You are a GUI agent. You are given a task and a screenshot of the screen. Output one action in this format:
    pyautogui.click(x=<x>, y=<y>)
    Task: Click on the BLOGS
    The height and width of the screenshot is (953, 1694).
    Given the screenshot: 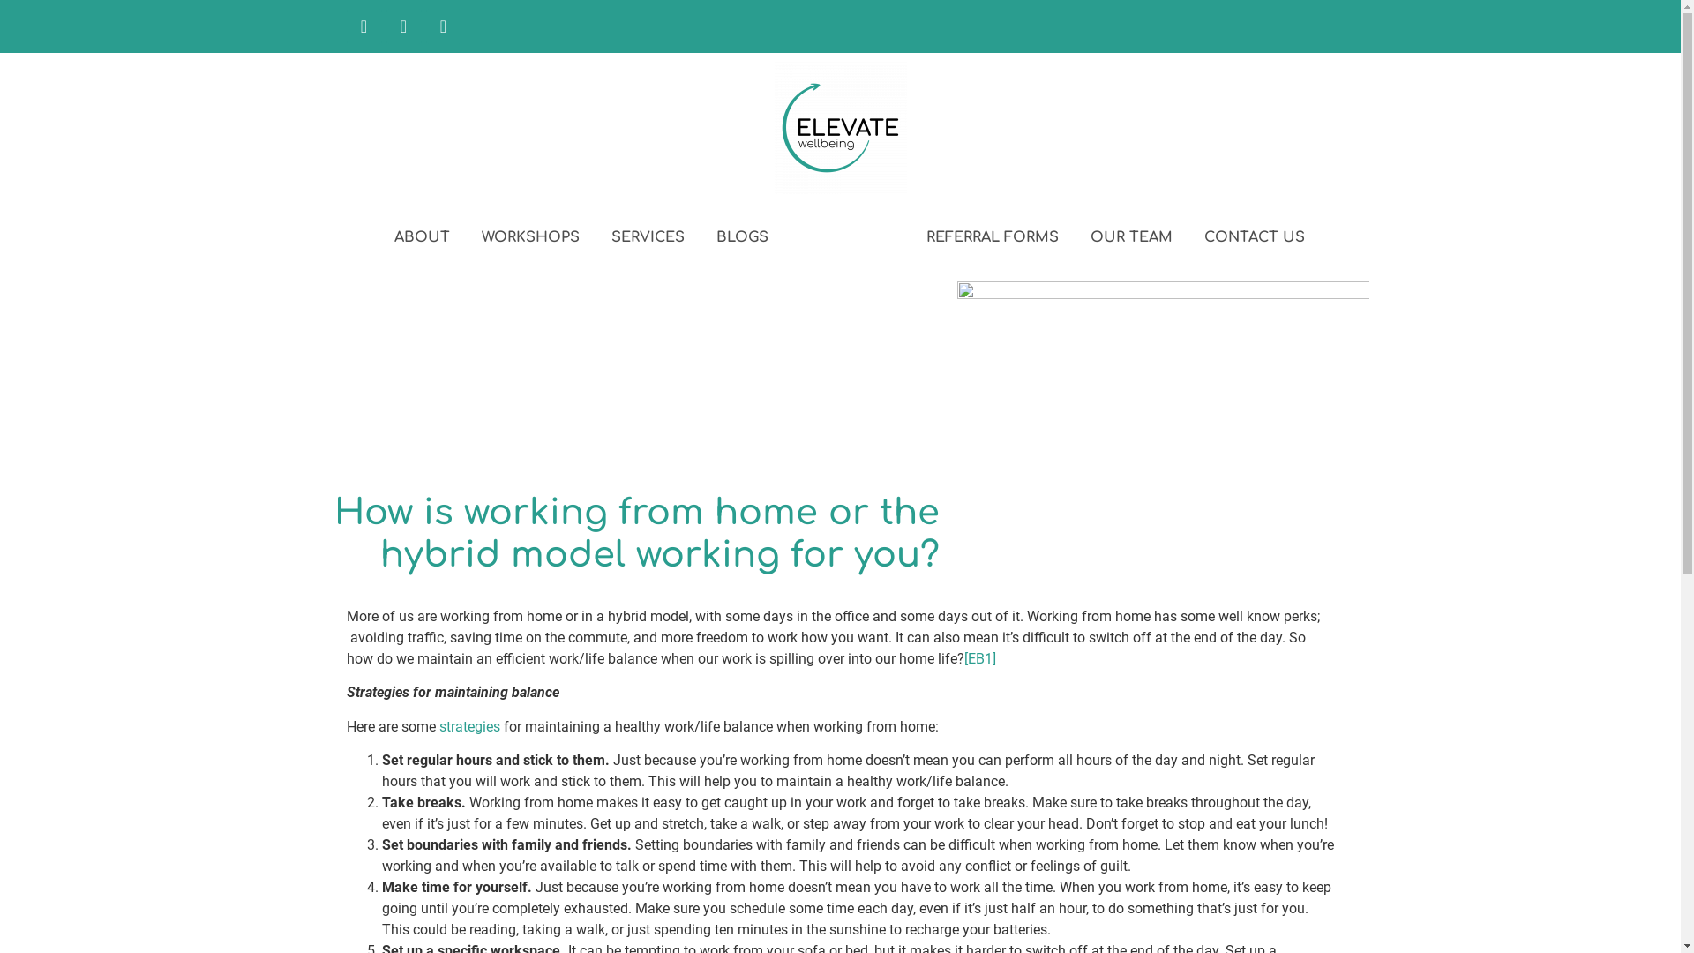 What is the action you would take?
    pyautogui.click(x=743, y=238)
    